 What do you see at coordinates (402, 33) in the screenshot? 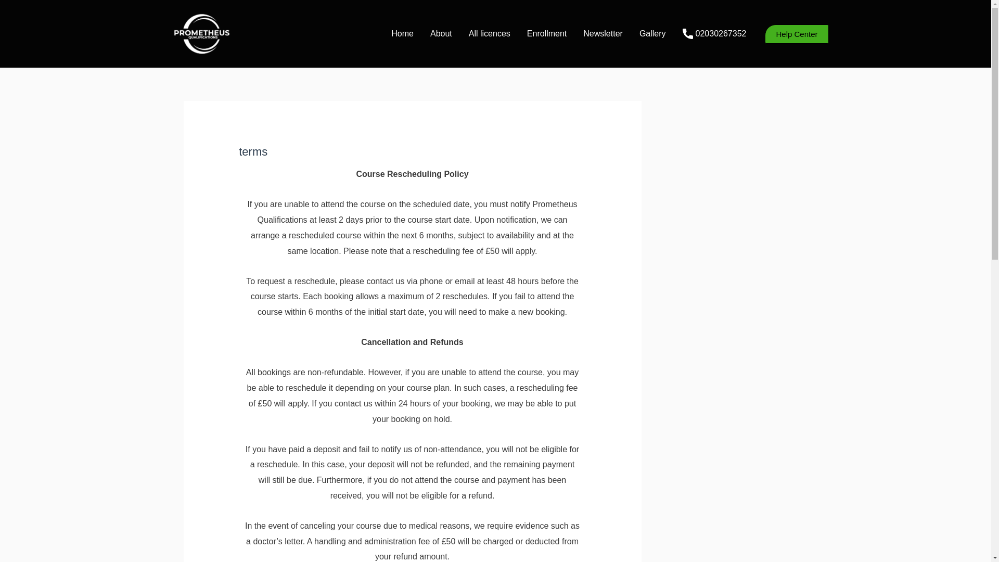
I see `Home` at bounding box center [402, 33].